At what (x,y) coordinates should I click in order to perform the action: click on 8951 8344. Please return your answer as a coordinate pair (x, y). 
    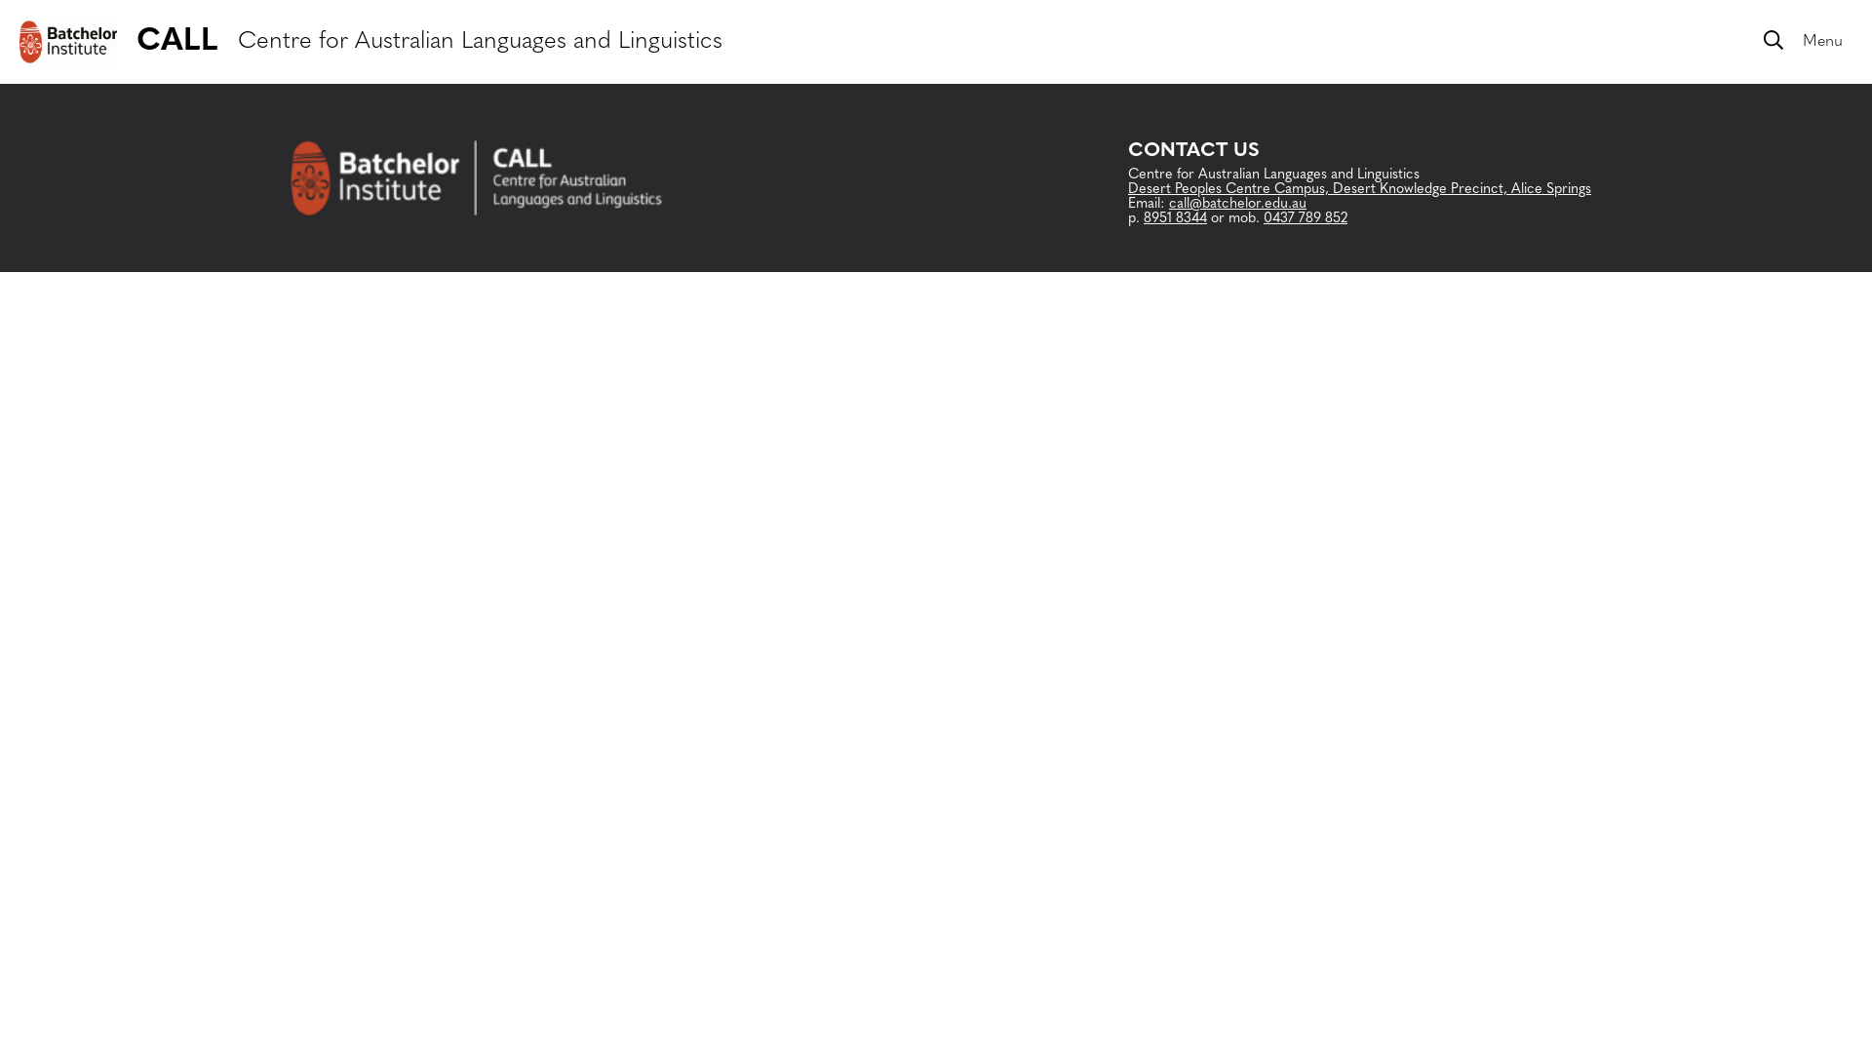
    Looking at the image, I should click on (1176, 218).